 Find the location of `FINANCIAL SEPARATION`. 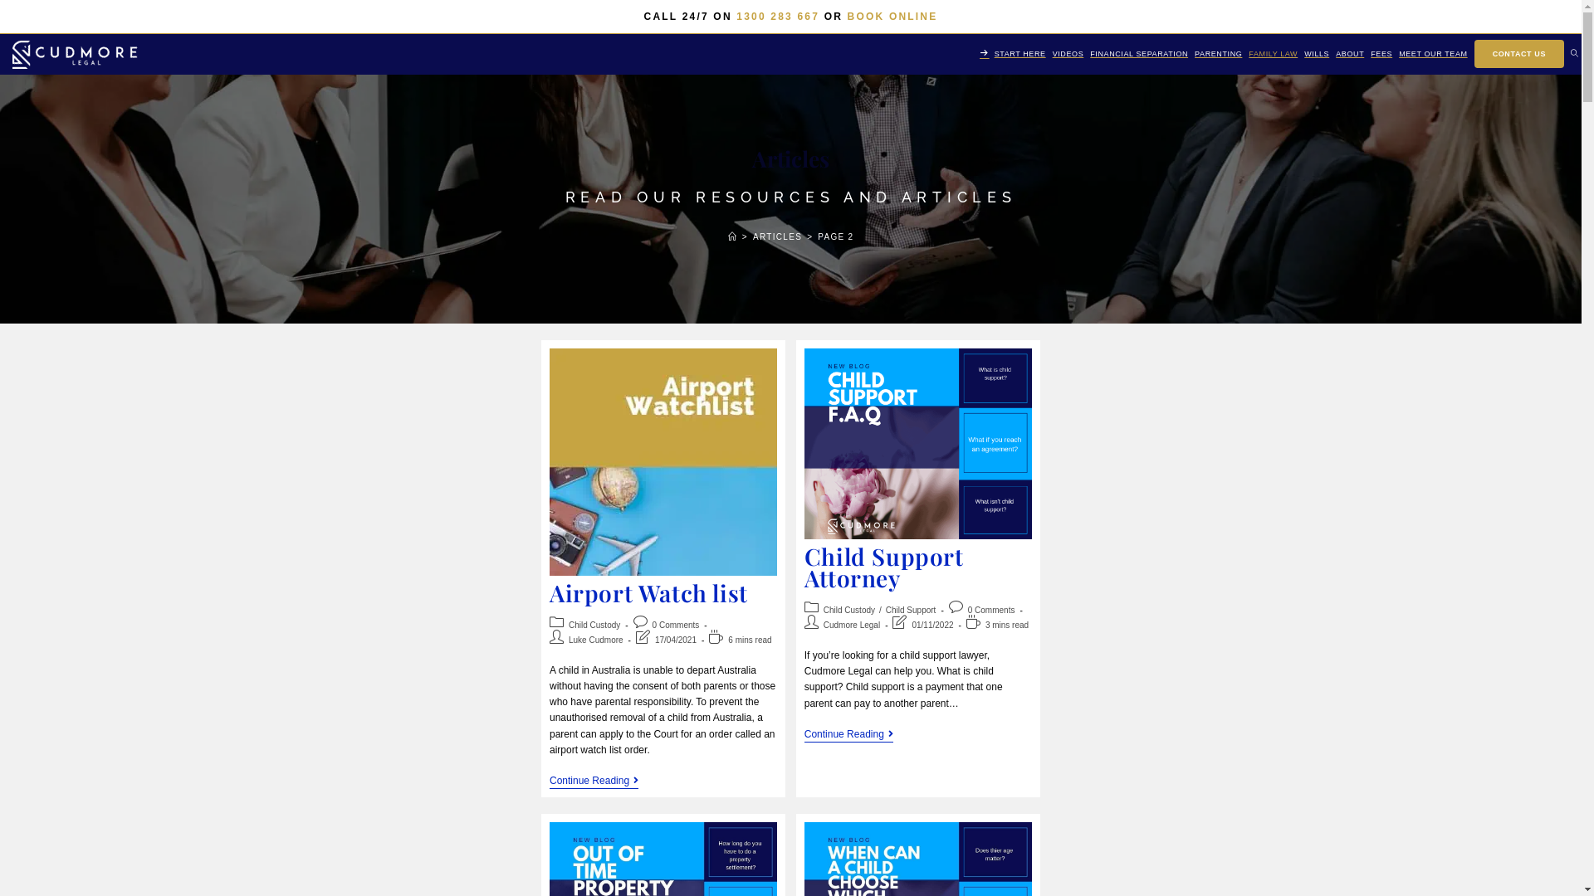

FINANCIAL SEPARATION is located at coordinates (1139, 55).